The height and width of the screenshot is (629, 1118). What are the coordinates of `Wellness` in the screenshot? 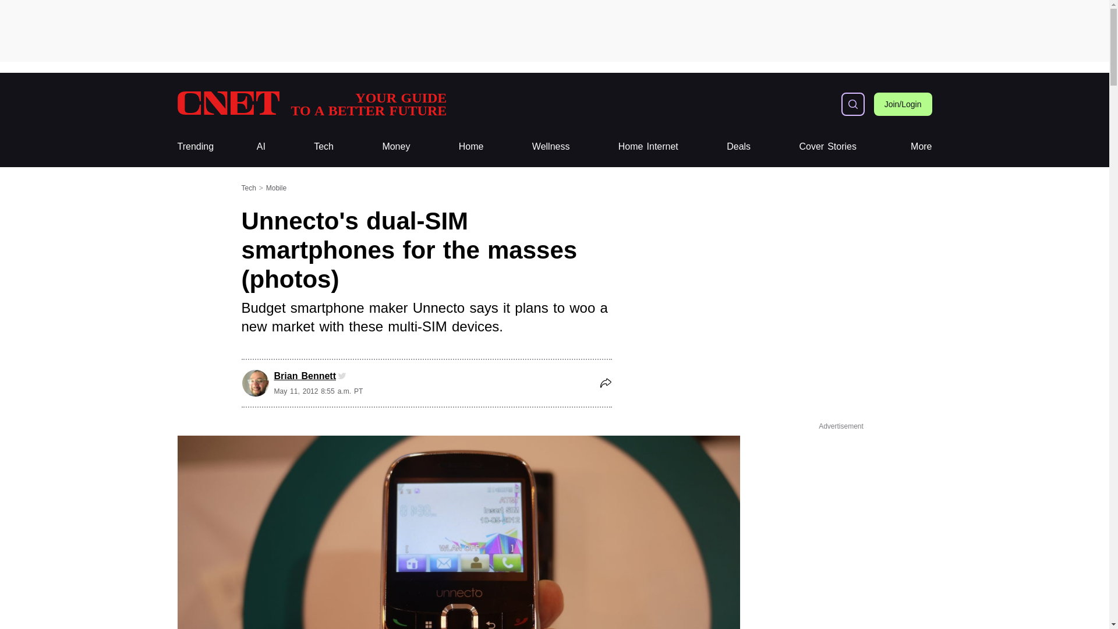 It's located at (551, 147).